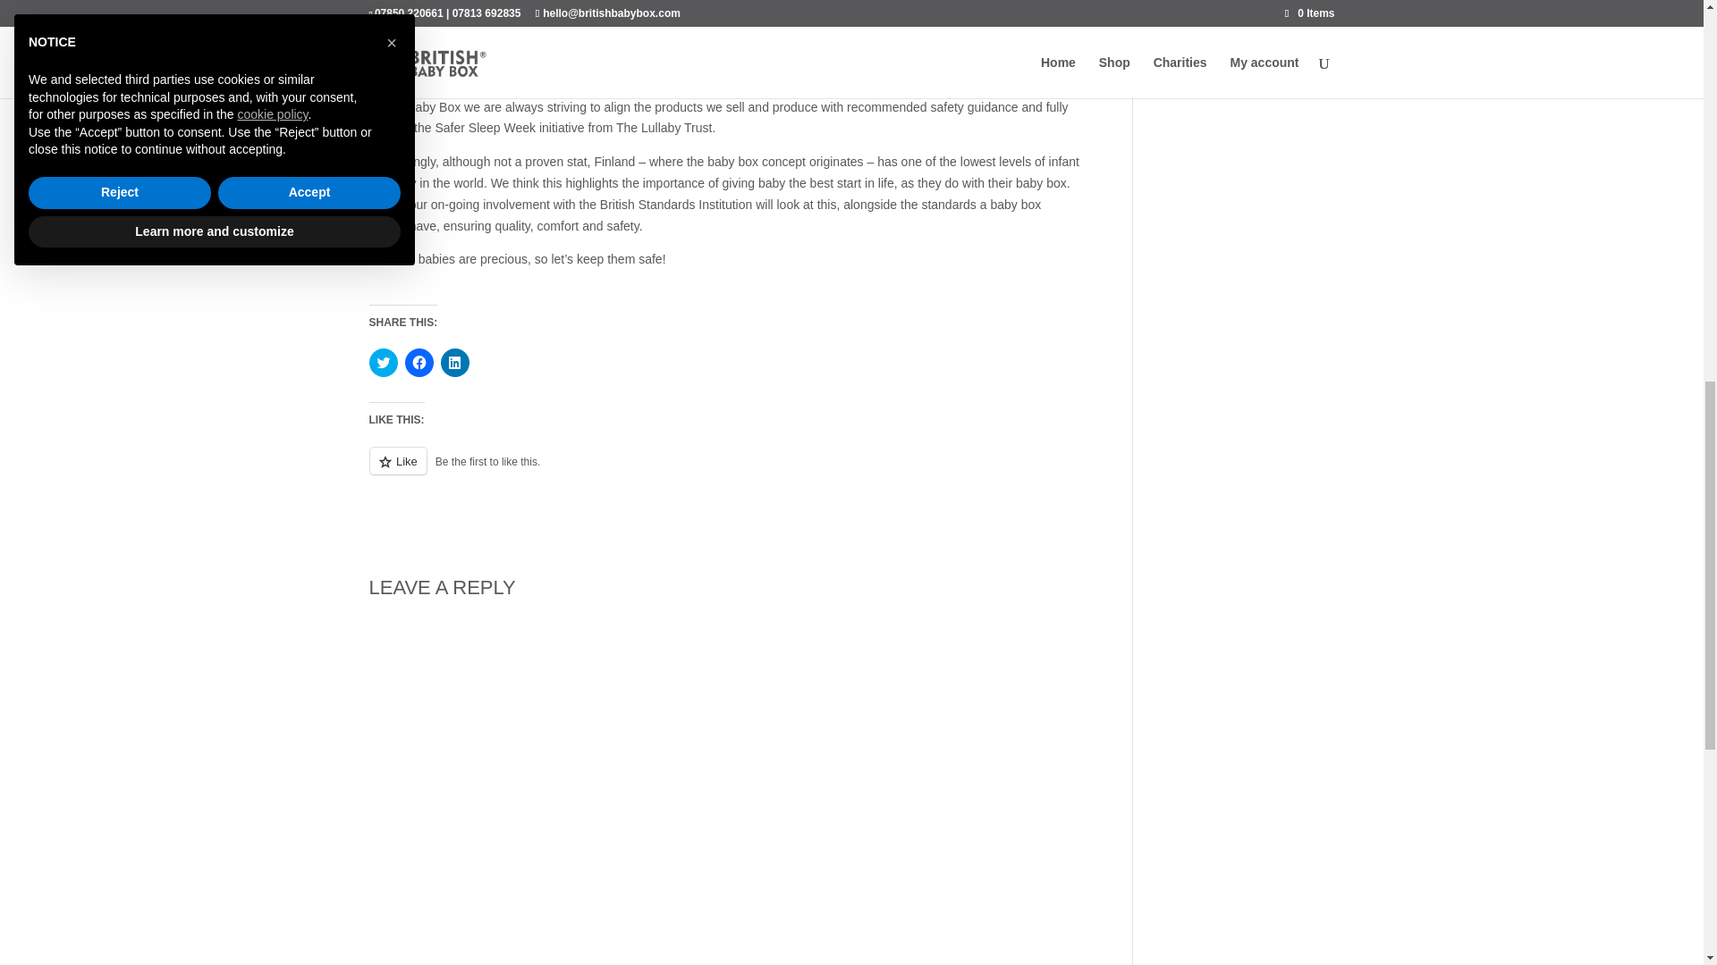  What do you see at coordinates (454, 363) in the screenshot?
I see `Click to share on LinkedIn` at bounding box center [454, 363].